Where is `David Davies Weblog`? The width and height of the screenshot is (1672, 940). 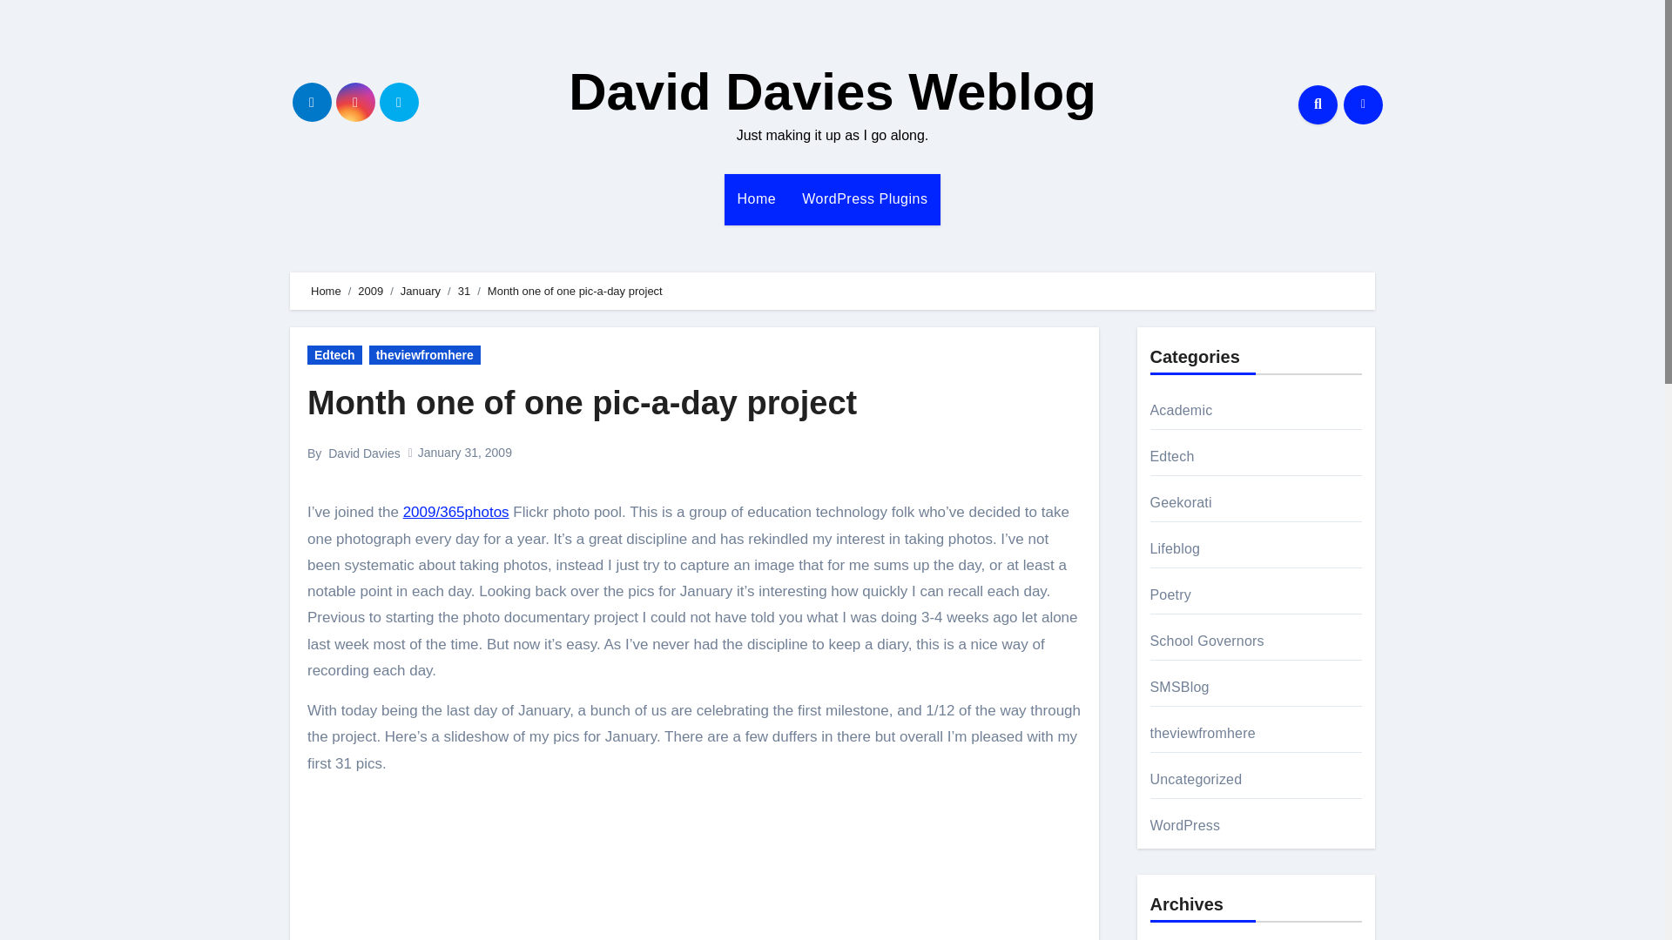
David Davies Weblog is located at coordinates (833, 92).